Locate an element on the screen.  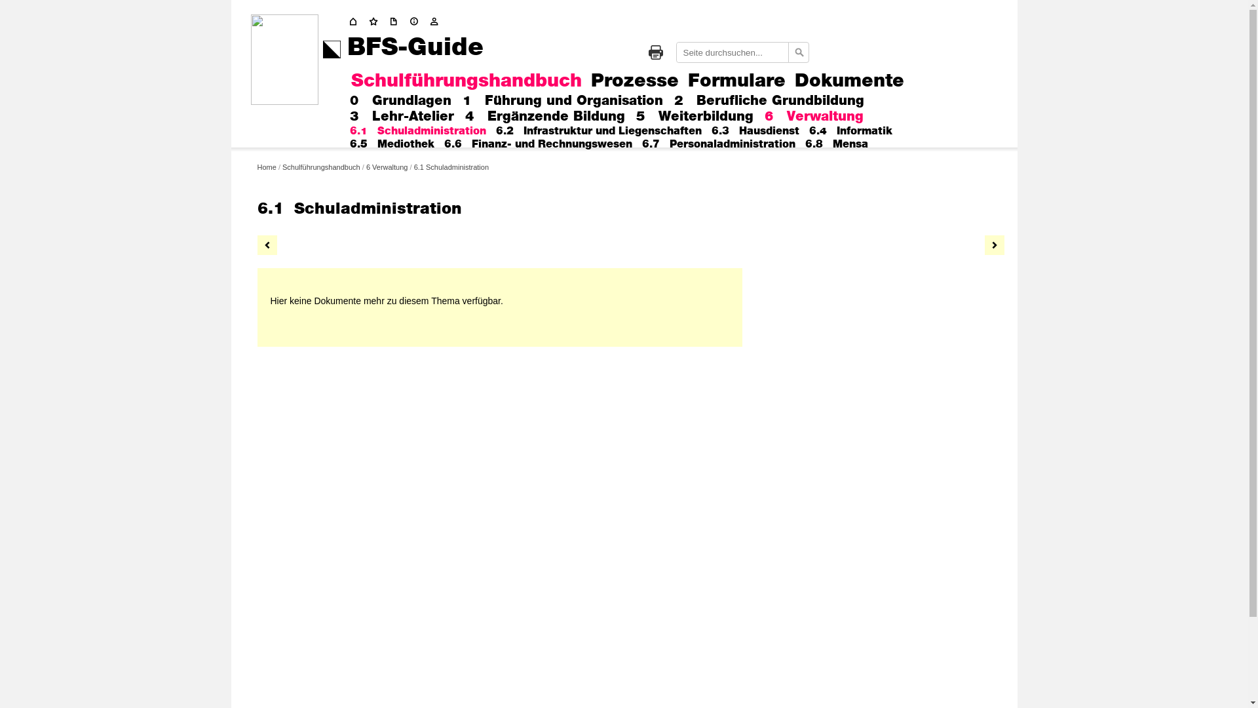
Impressum is located at coordinates (417, 22).